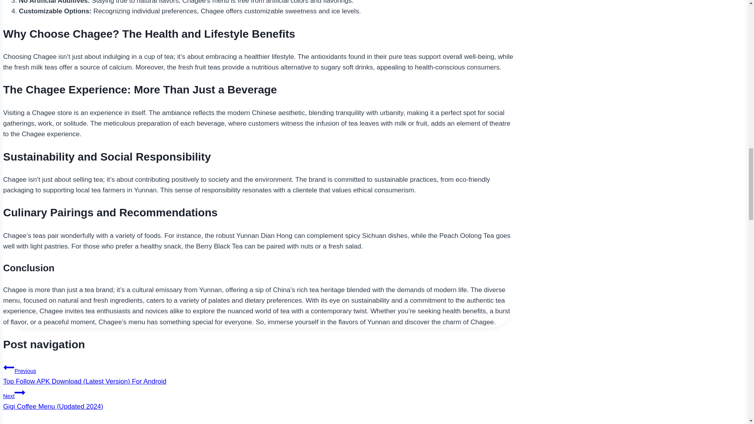 The width and height of the screenshot is (754, 424). Describe the element at coordinates (9, 367) in the screenshot. I see `Previous` at that location.